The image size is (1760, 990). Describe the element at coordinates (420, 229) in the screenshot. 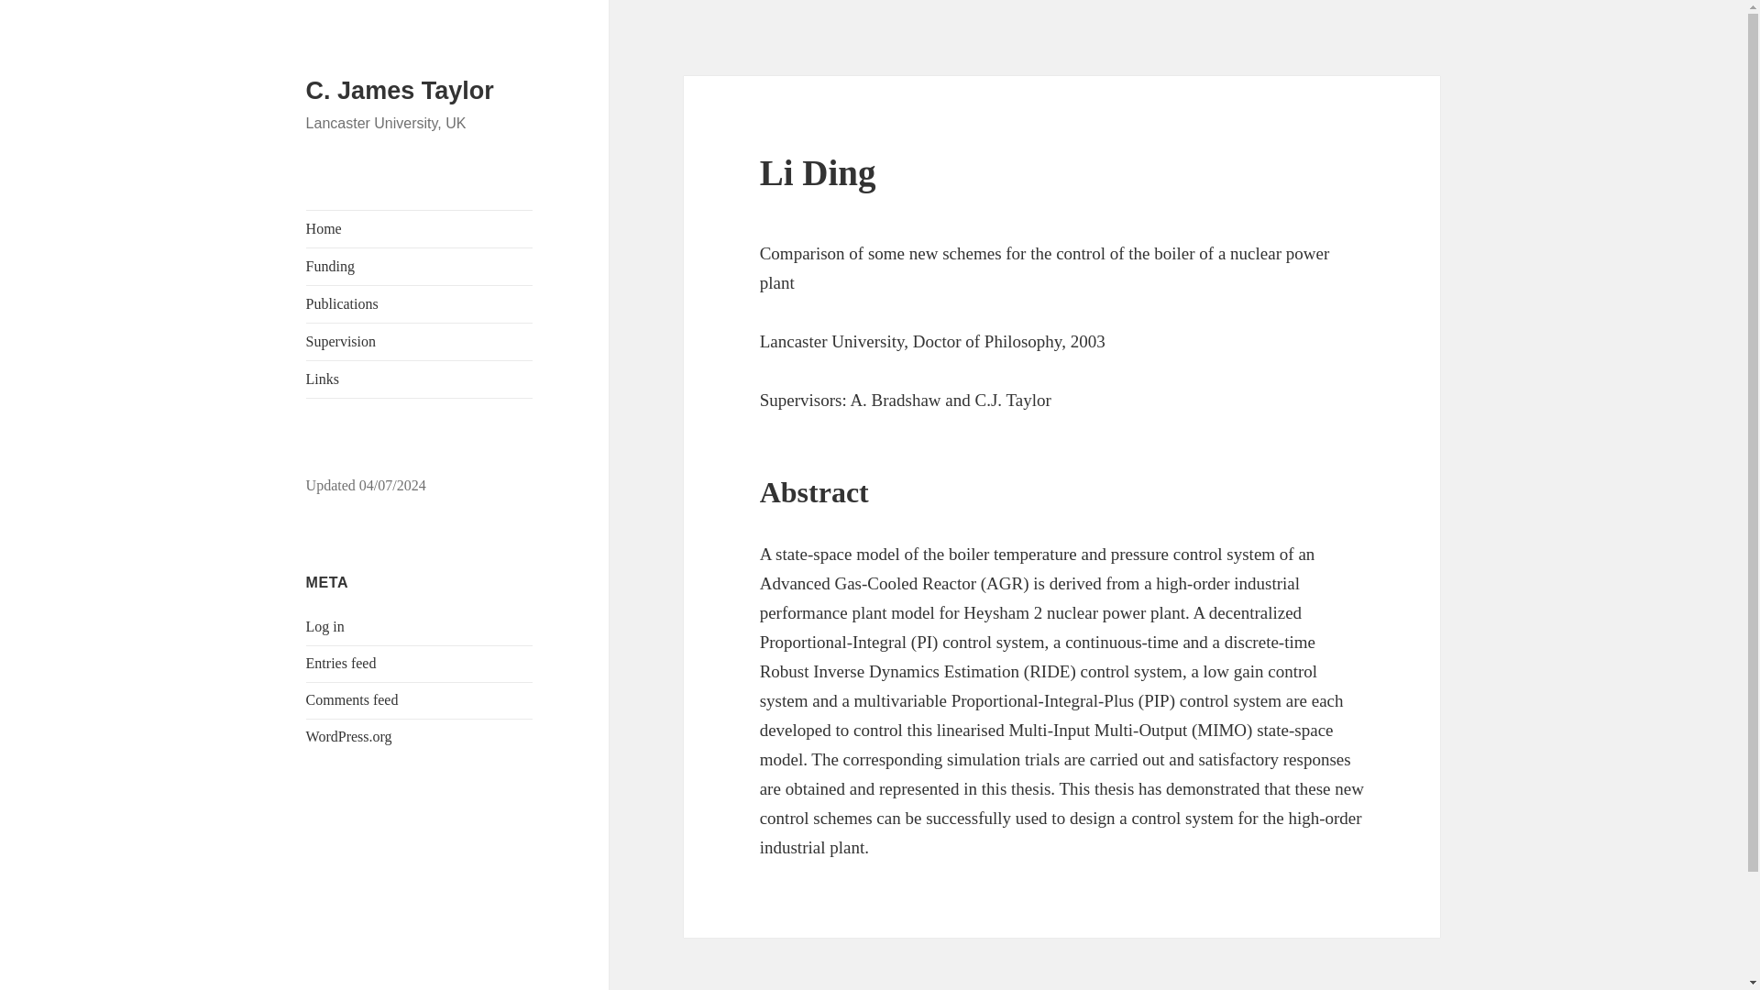

I see `Home` at that location.